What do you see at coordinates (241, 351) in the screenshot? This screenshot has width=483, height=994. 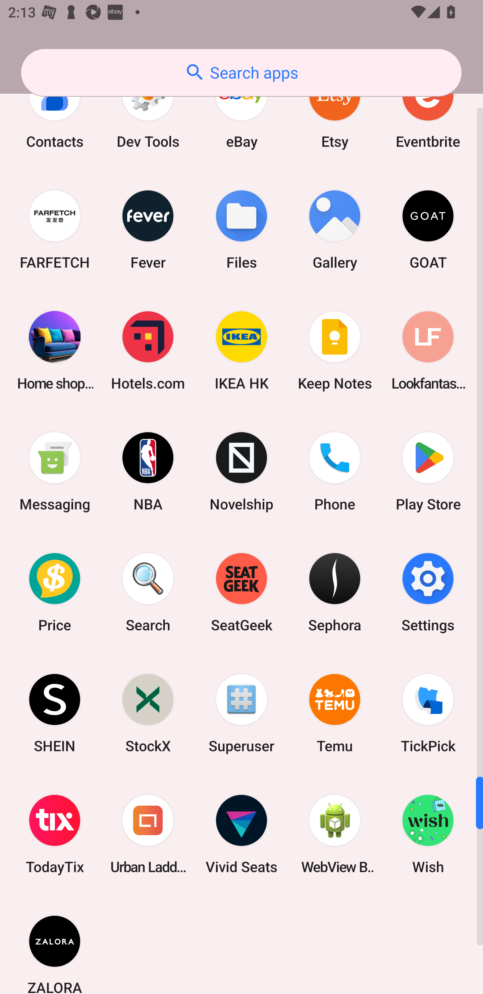 I see `IKEA HK` at bounding box center [241, 351].